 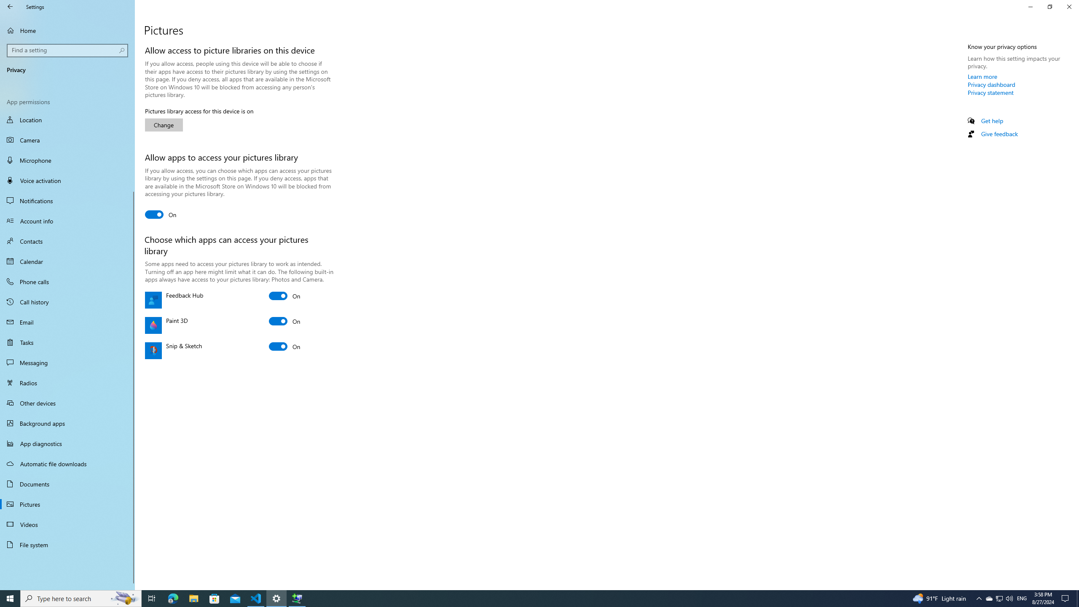 What do you see at coordinates (67, 160) in the screenshot?
I see `Microphone` at bounding box center [67, 160].